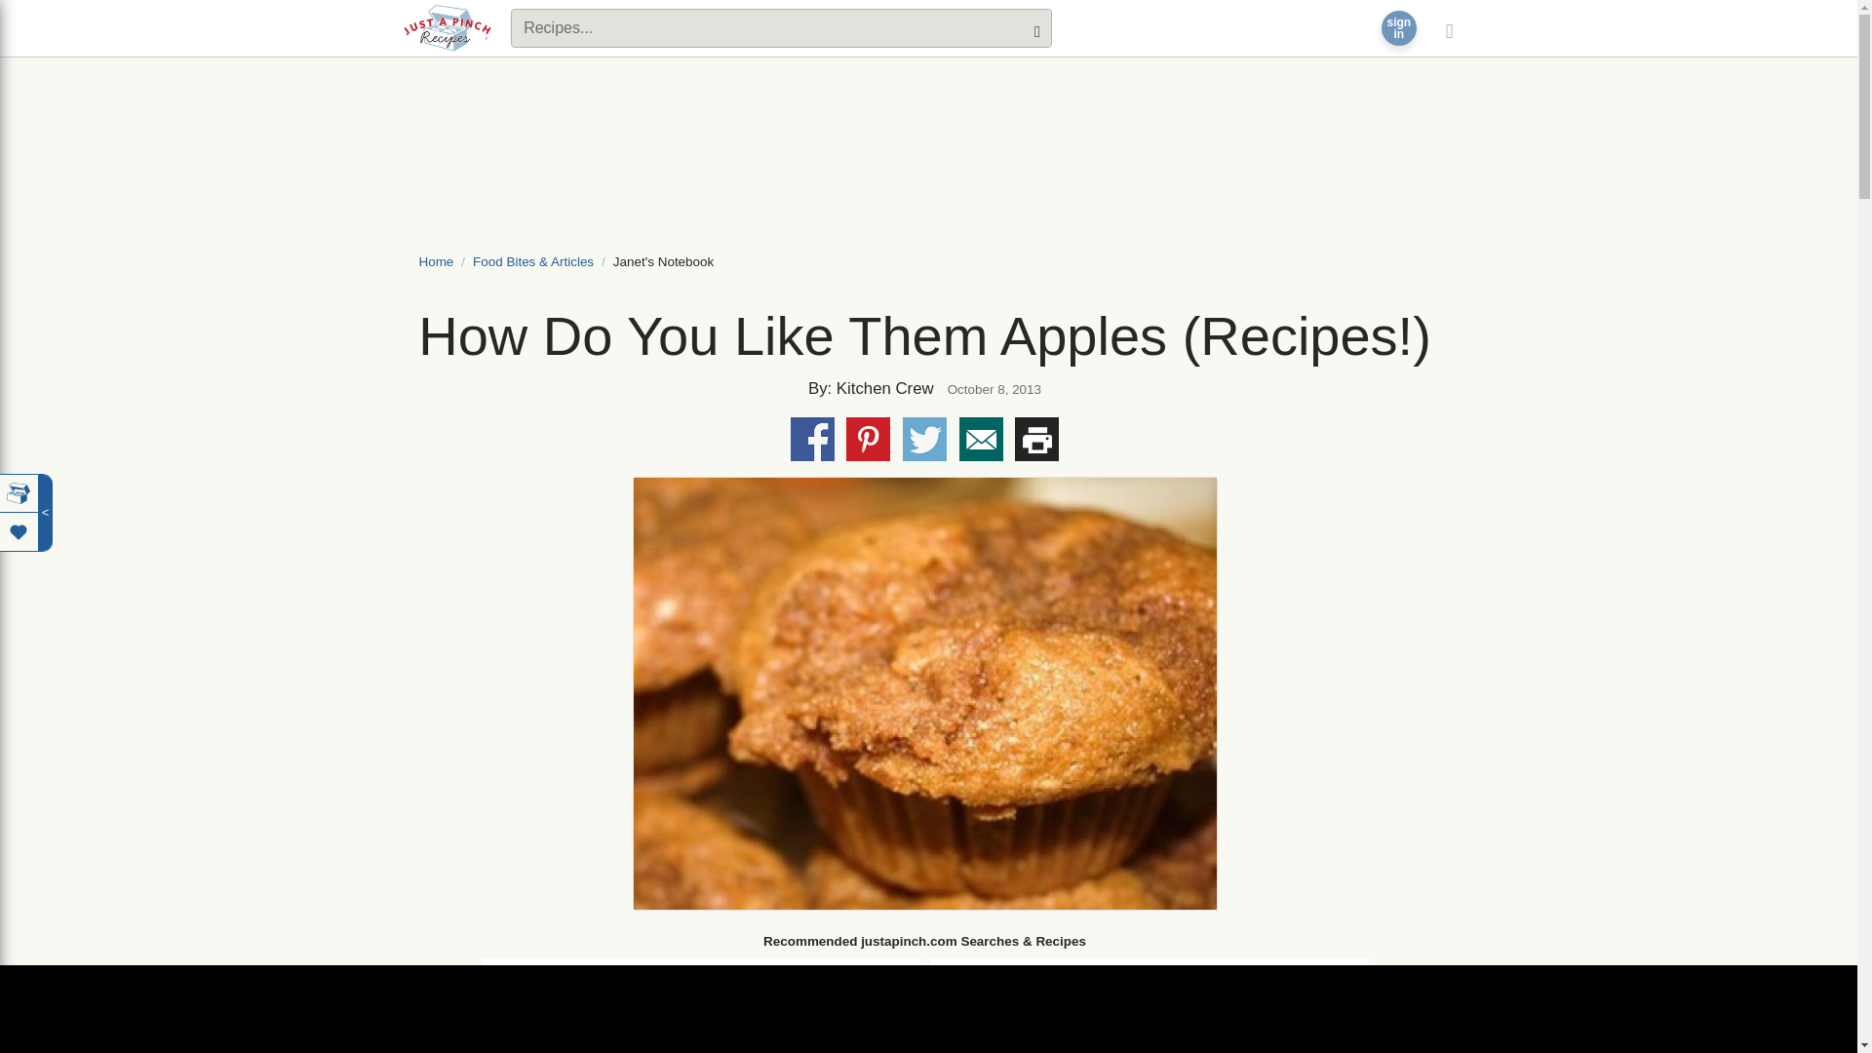  Describe the element at coordinates (19, 530) in the screenshot. I see `Share in Email` at that location.